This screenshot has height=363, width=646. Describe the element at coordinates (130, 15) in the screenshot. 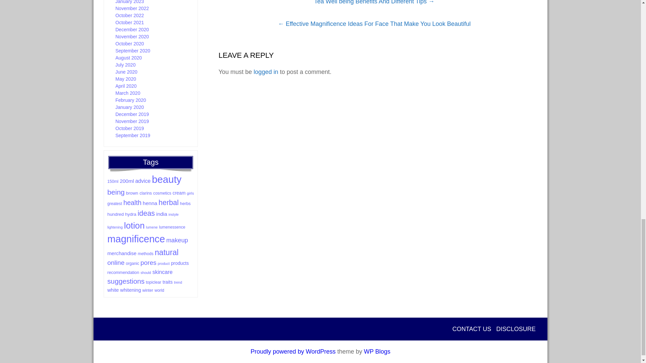

I see `October 2022` at that location.